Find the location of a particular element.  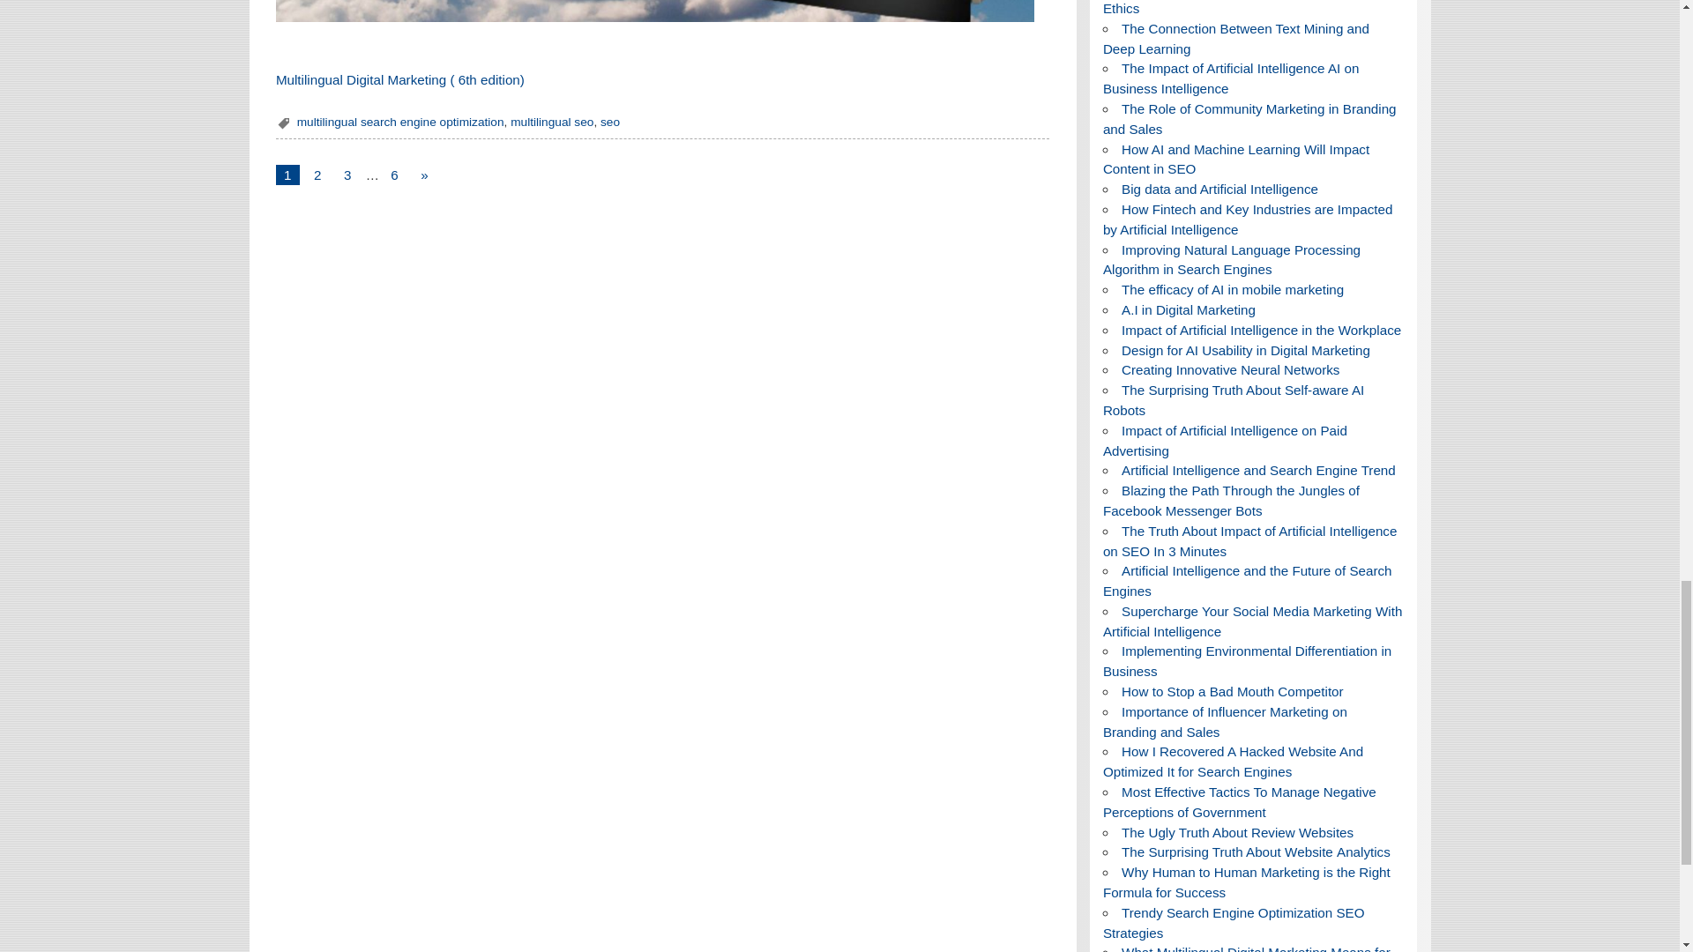

seo is located at coordinates (610, 122).